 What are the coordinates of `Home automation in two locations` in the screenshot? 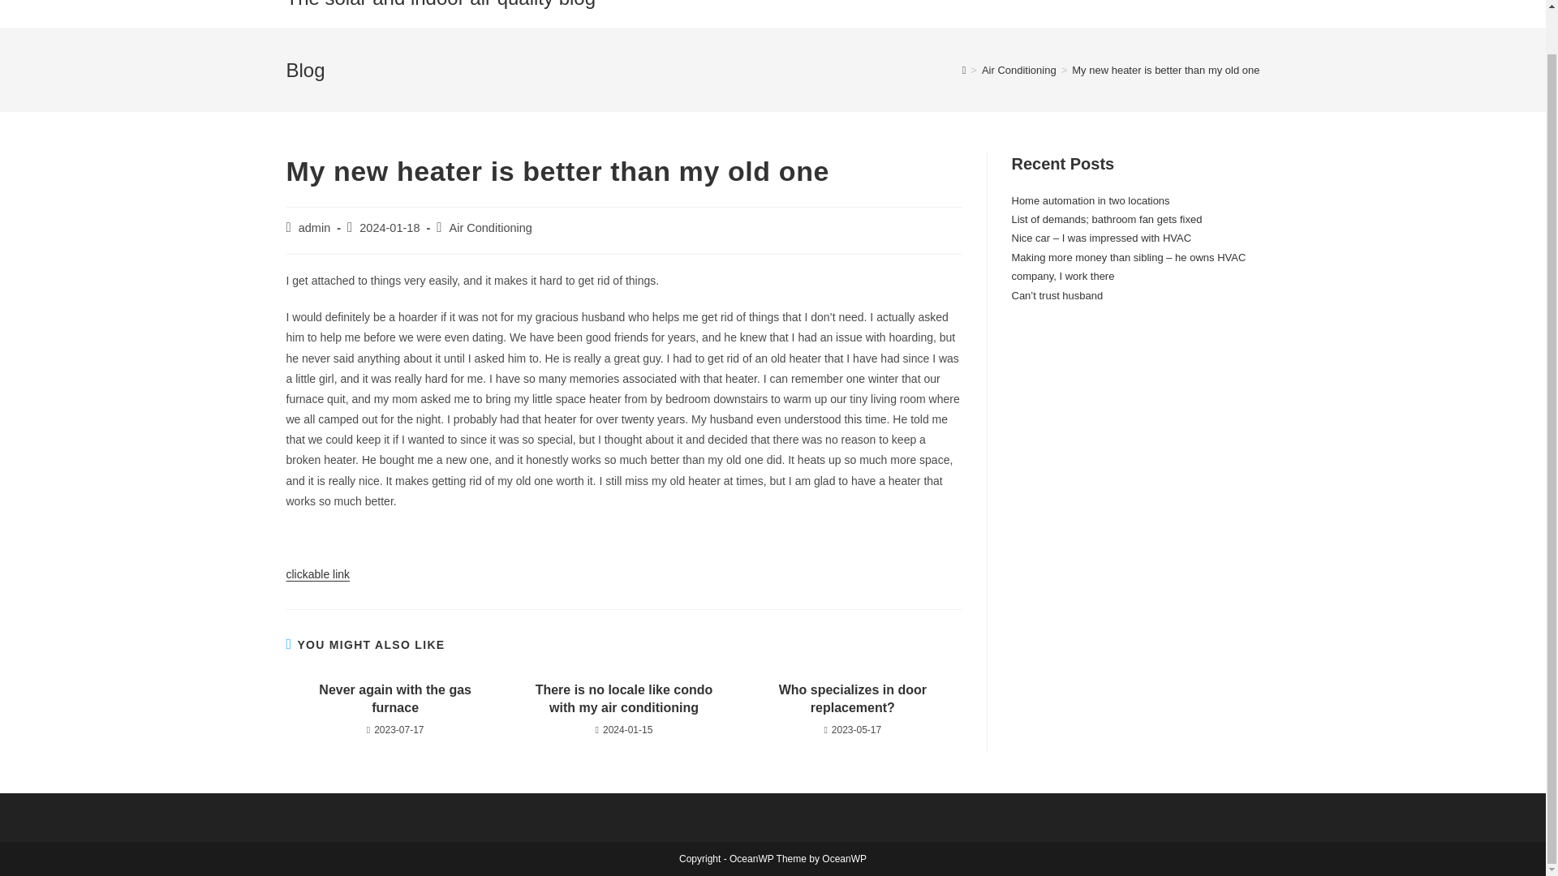 It's located at (1091, 200).